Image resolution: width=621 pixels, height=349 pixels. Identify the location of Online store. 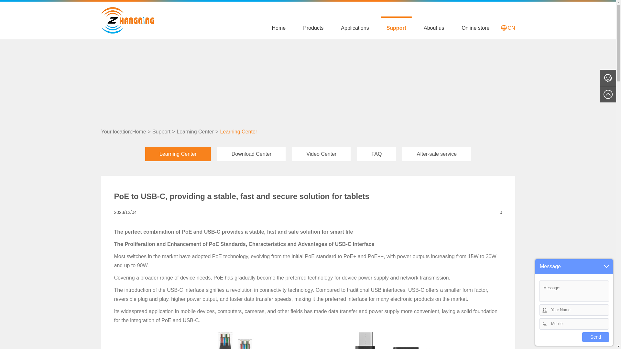
(475, 27).